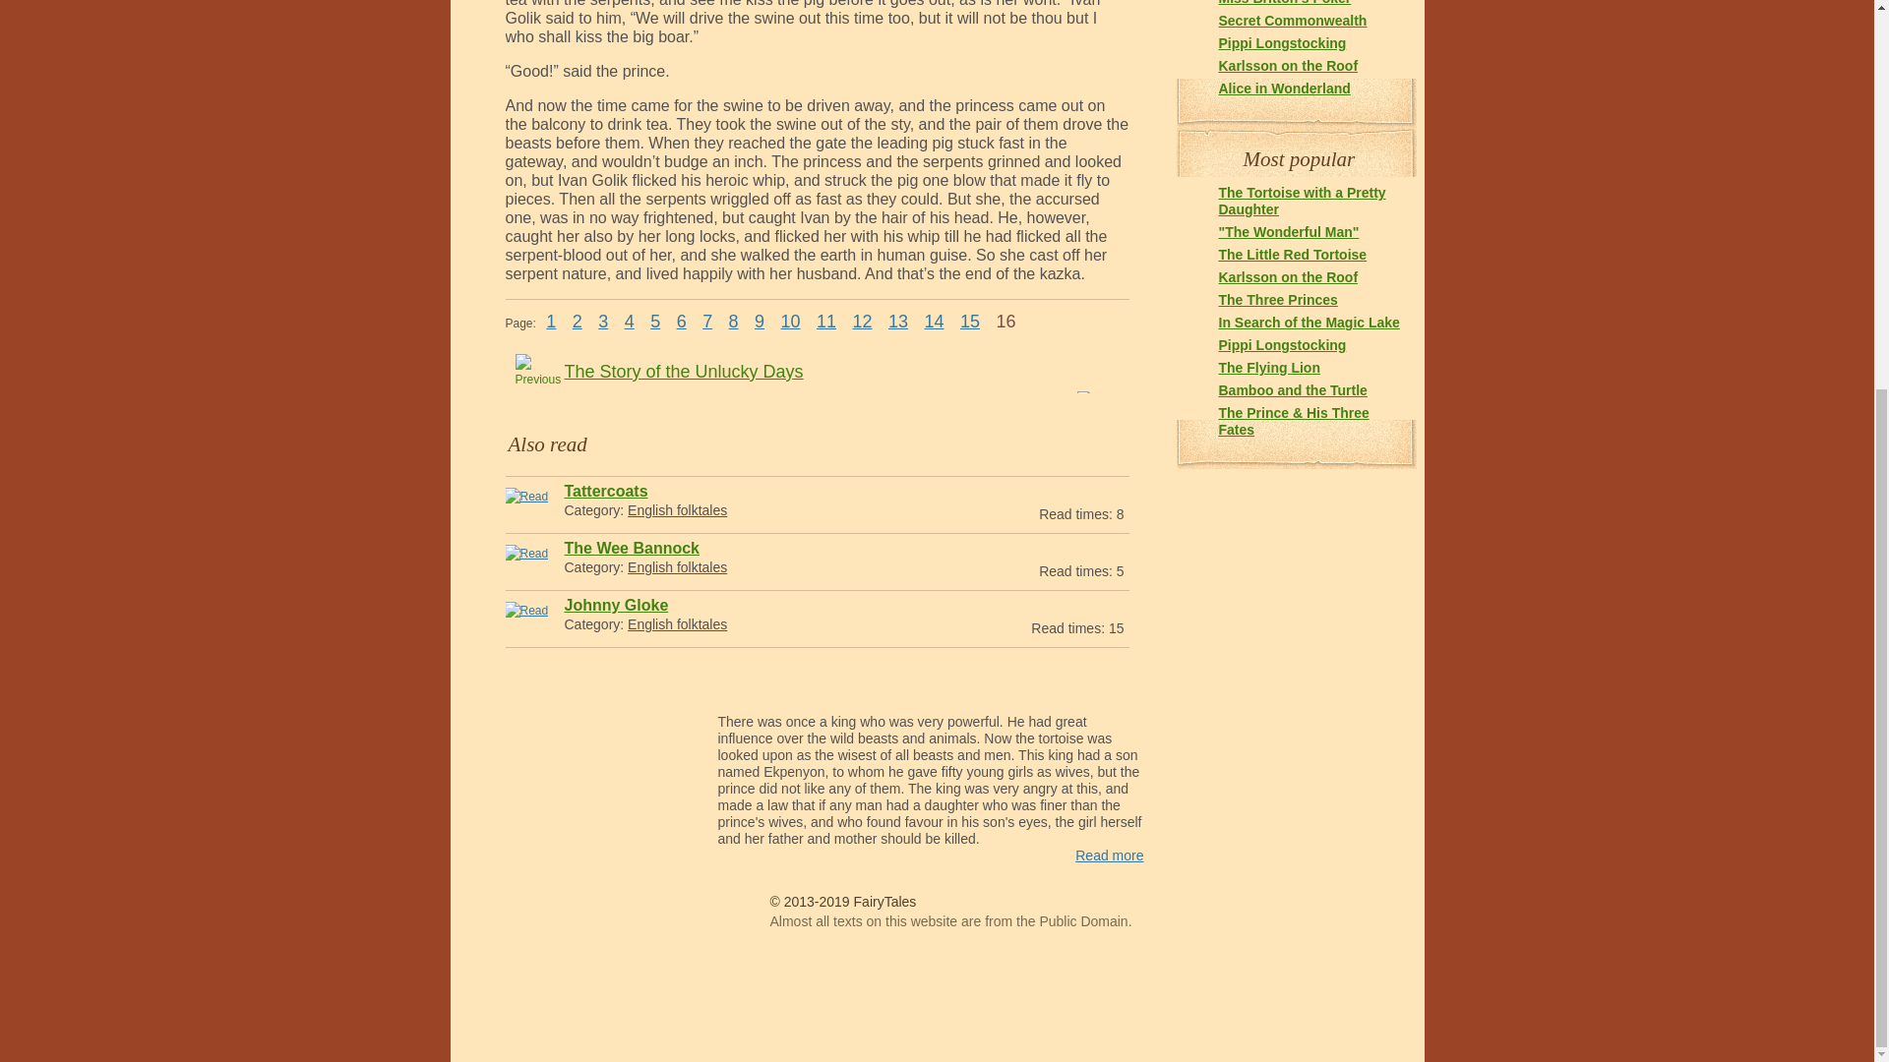 Image resolution: width=1889 pixels, height=1062 pixels. Describe the element at coordinates (1281, 344) in the screenshot. I see `Pippi Longstocking` at that location.